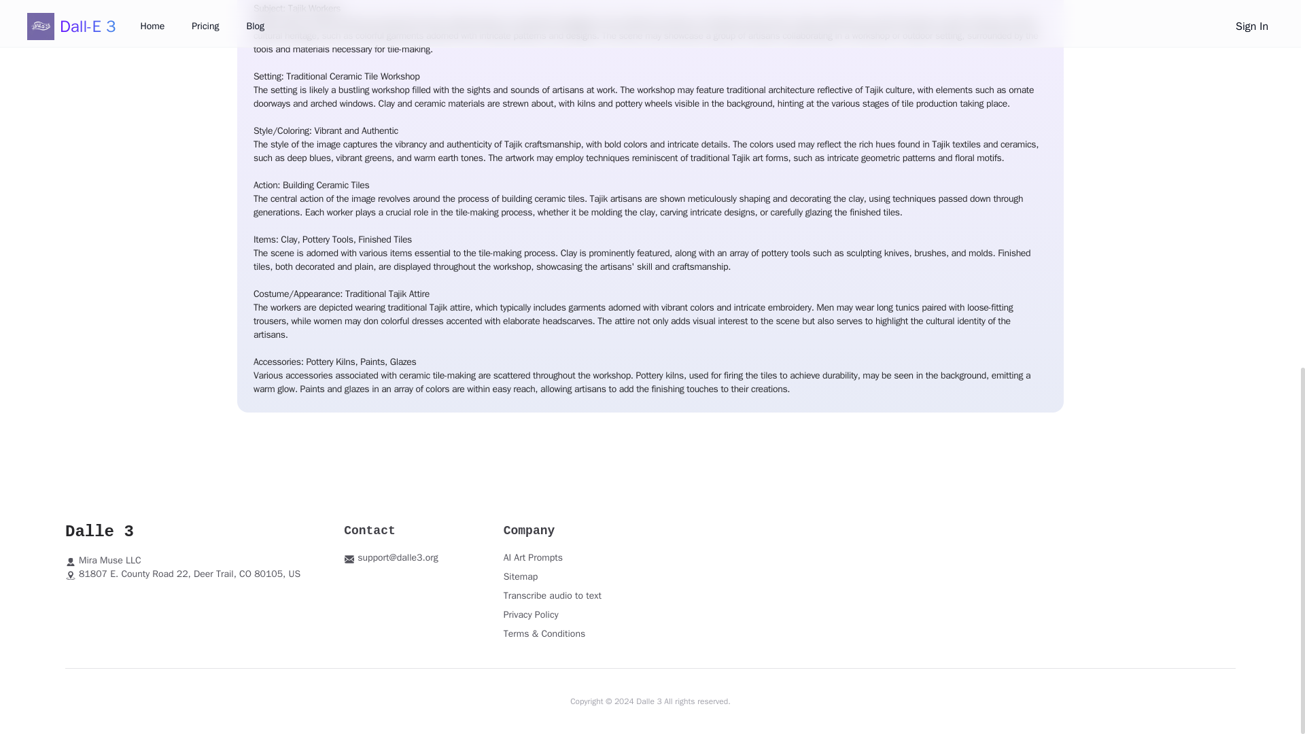  I want to click on Privacy Policy, so click(531, 614).